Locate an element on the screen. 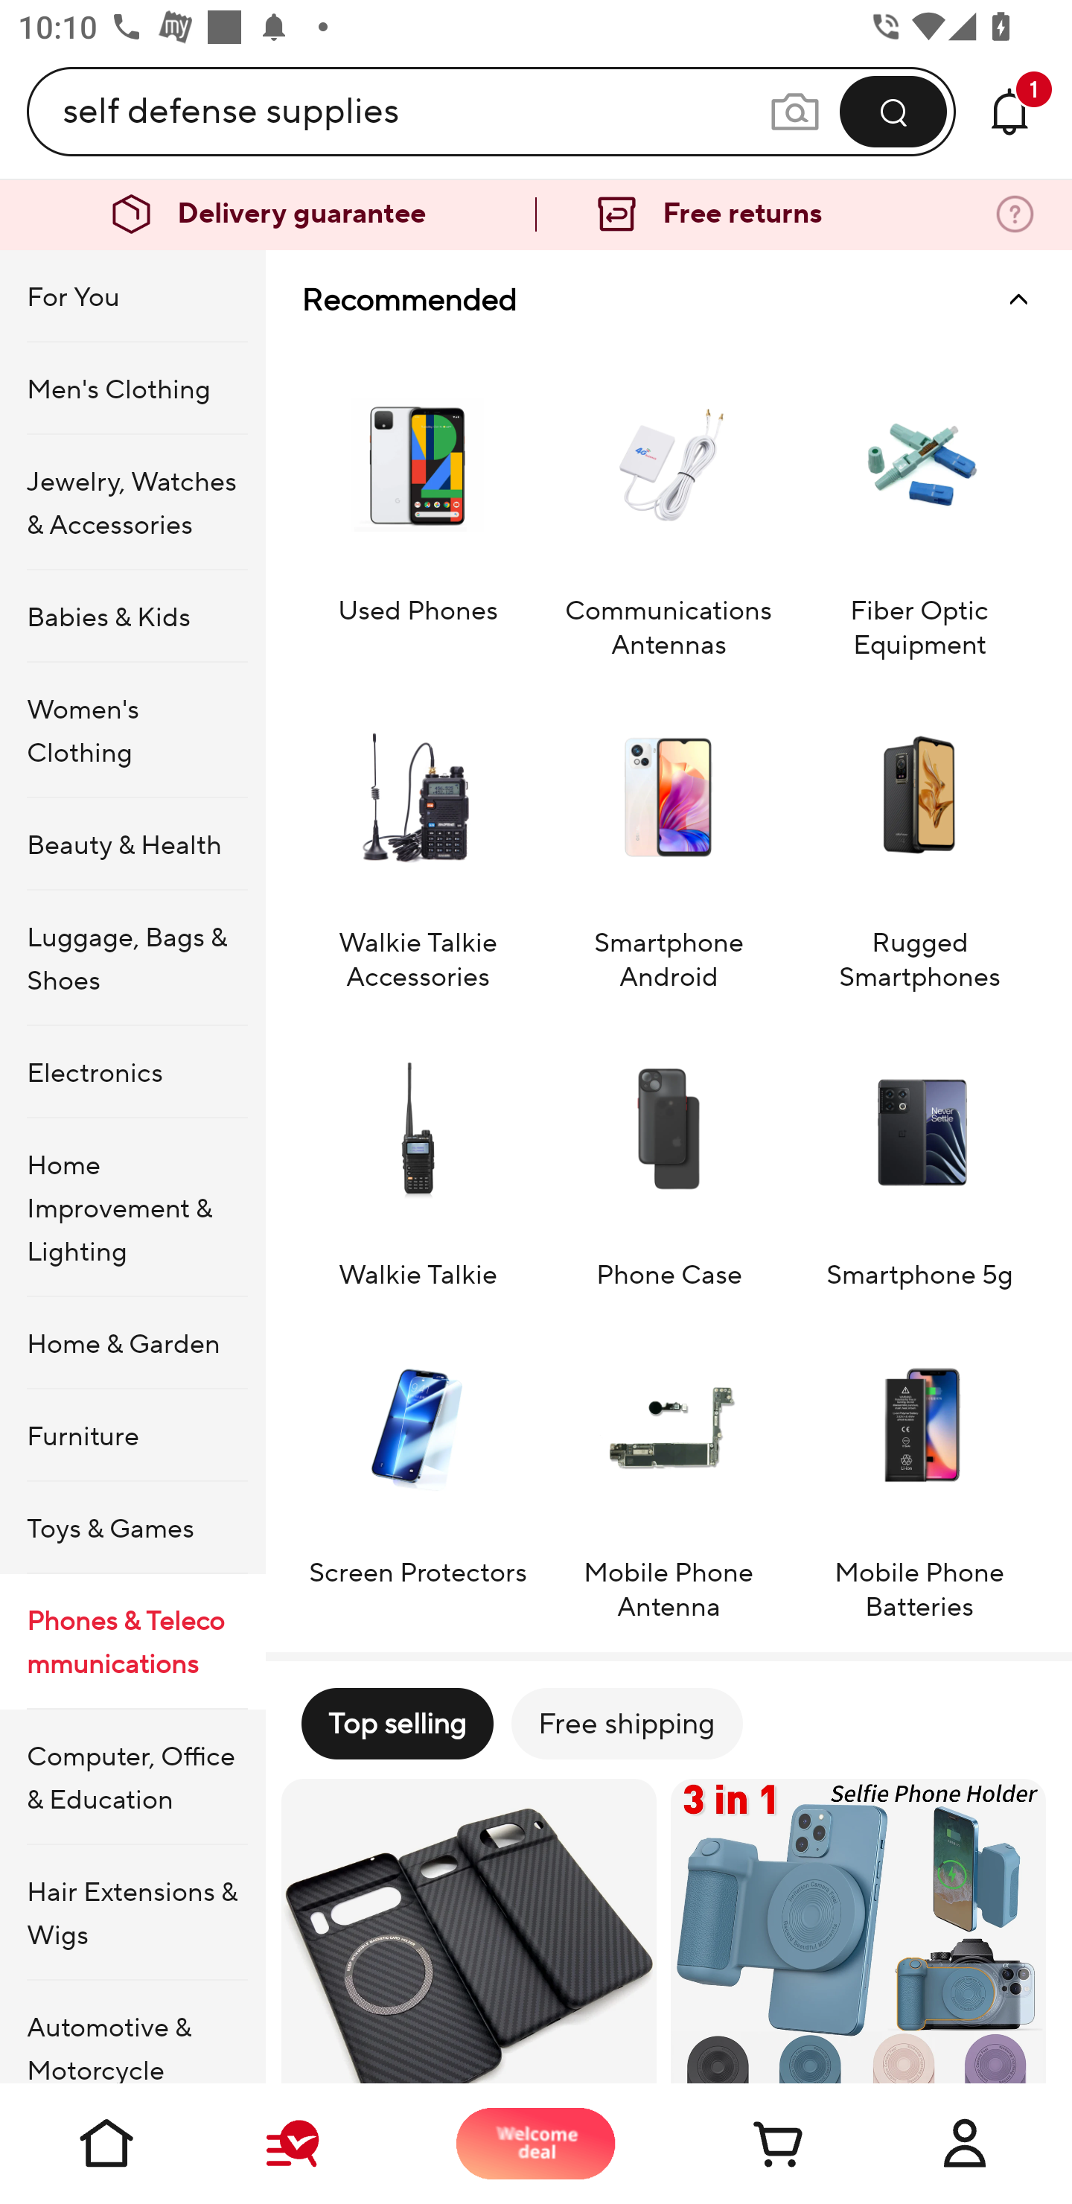  Computer, Office & Education is located at coordinates (133, 1777).